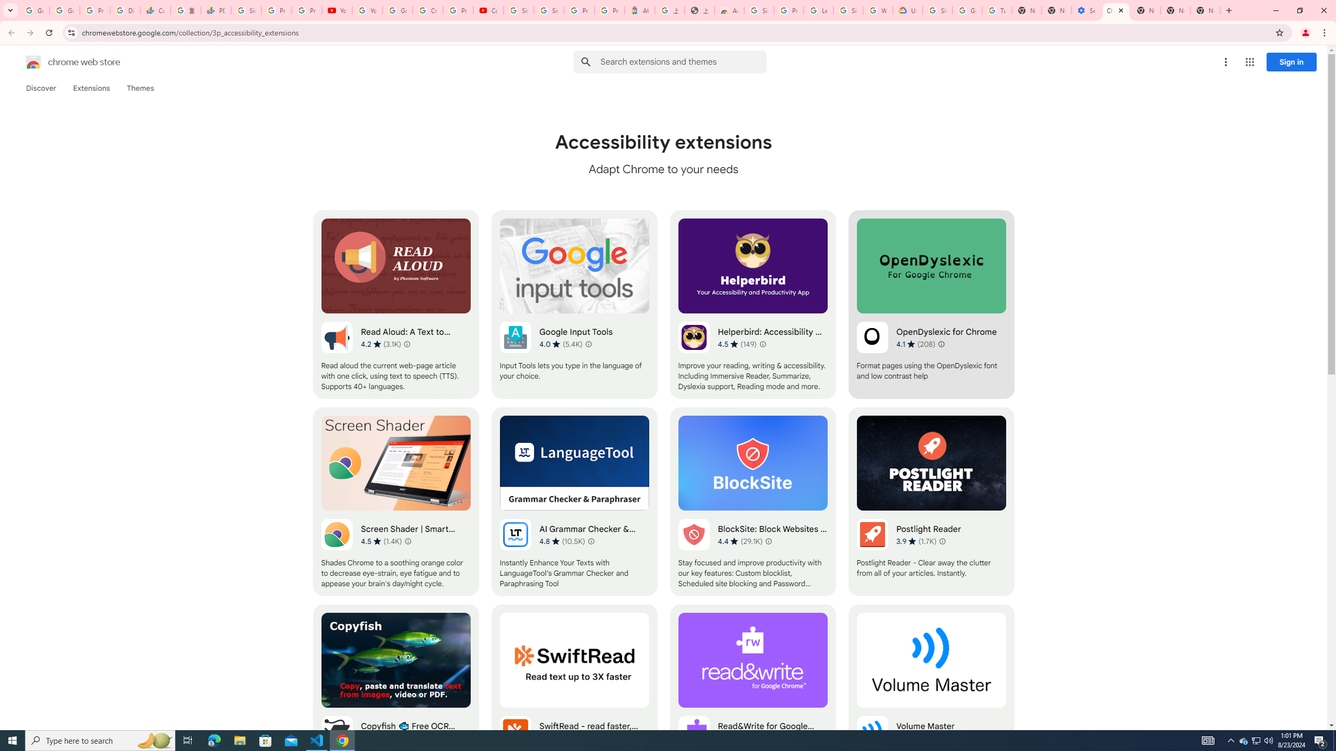 The height and width of the screenshot is (751, 1336). What do you see at coordinates (140, 88) in the screenshot?
I see `Themes` at bounding box center [140, 88].